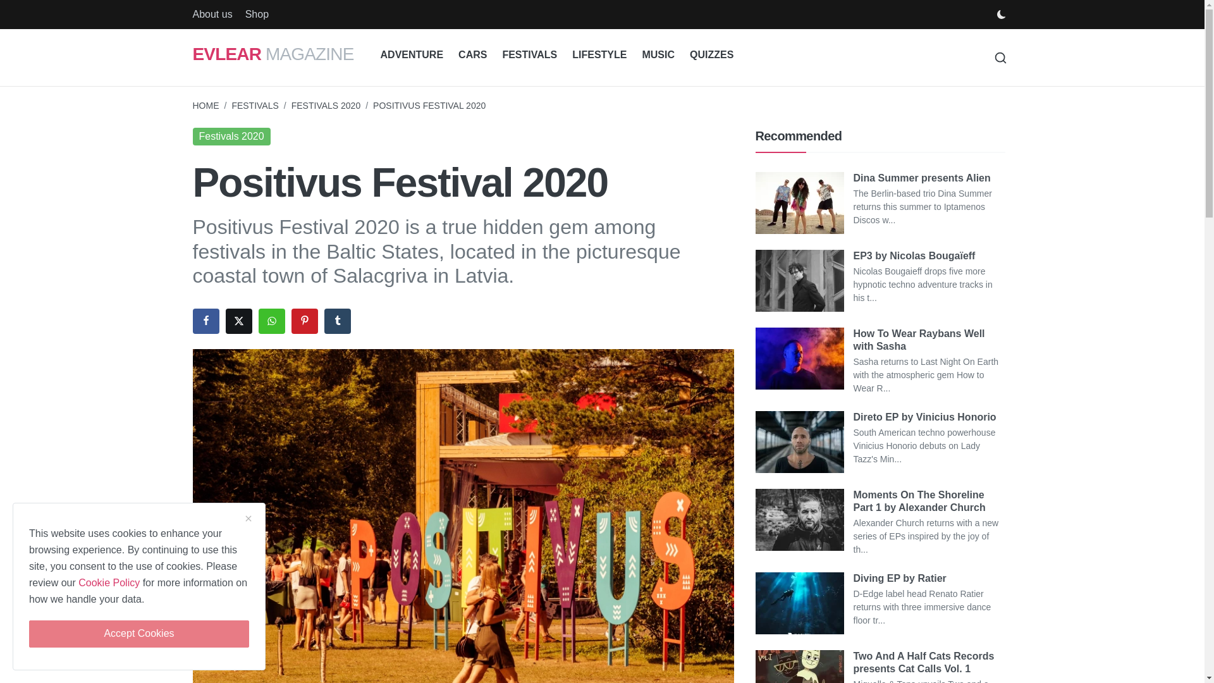 The width and height of the screenshot is (1214, 683). I want to click on FESTIVALS, so click(529, 55).